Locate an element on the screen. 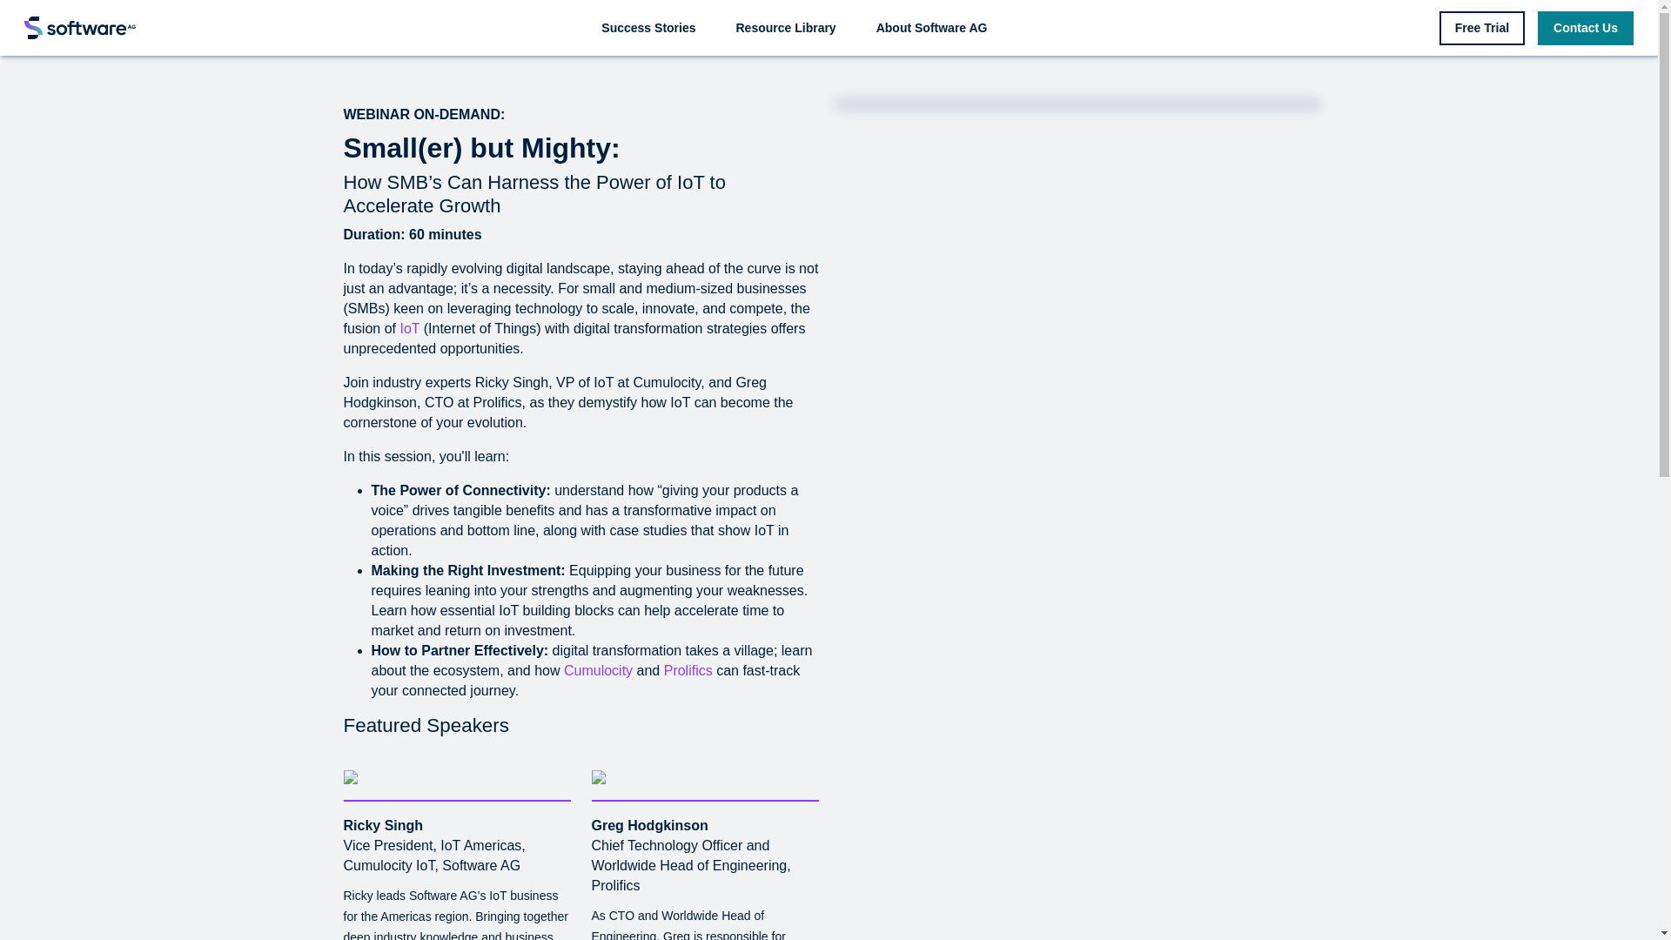 This screenshot has height=940, width=1671. Software AG Logo is located at coordinates (80, 28).